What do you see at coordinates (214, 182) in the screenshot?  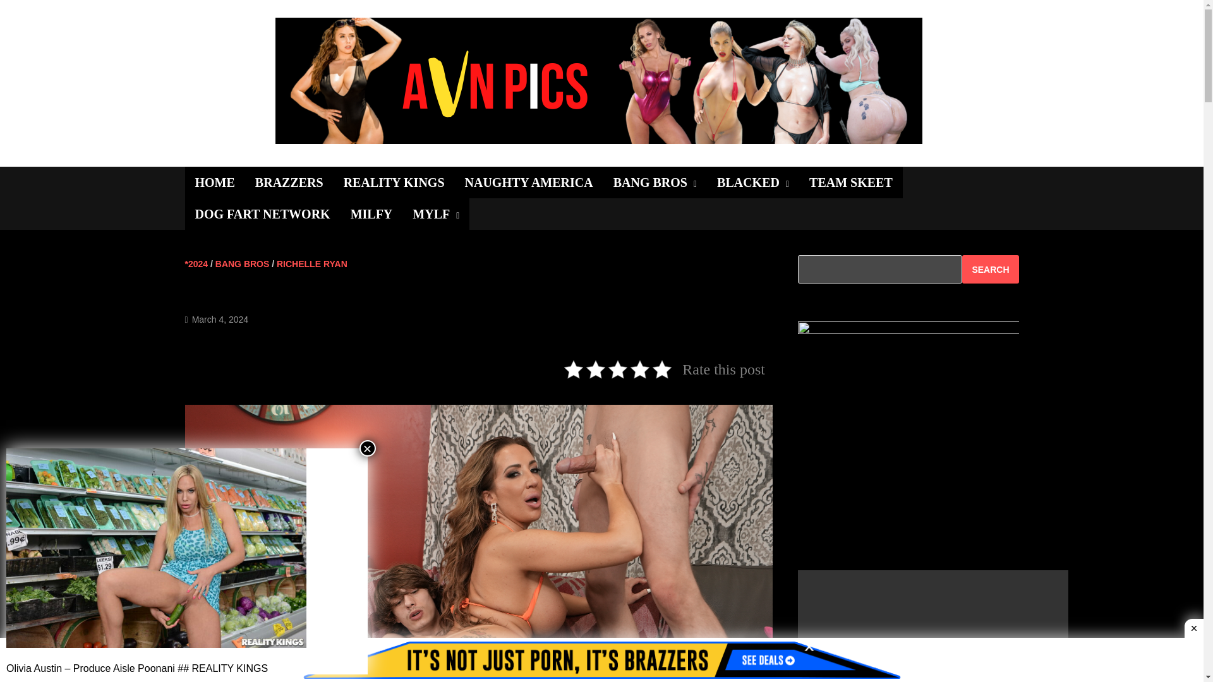 I see `HOME` at bounding box center [214, 182].